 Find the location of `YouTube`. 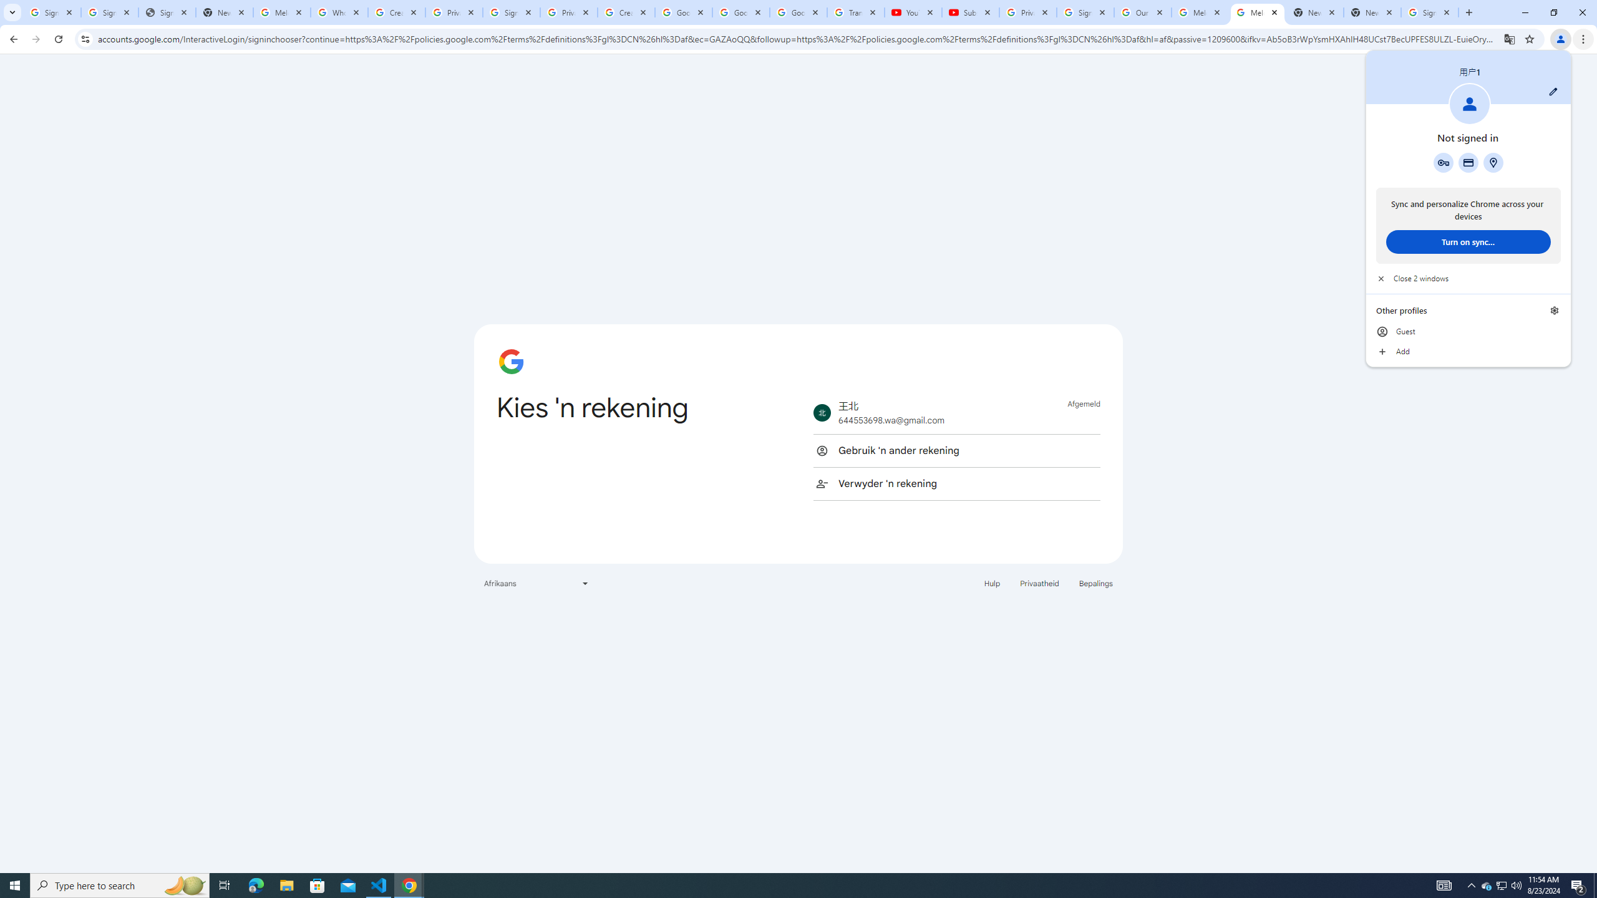

YouTube is located at coordinates (1430, 12).